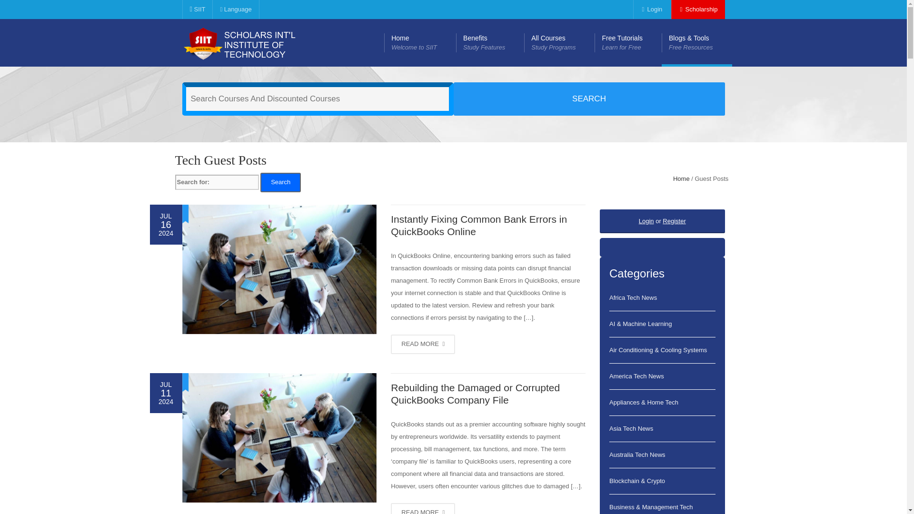  What do you see at coordinates (235, 10) in the screenshot?
I see `Instantly Fixing Common Bank Errors in QuickBooks Online` at bounding box center [235, 10].